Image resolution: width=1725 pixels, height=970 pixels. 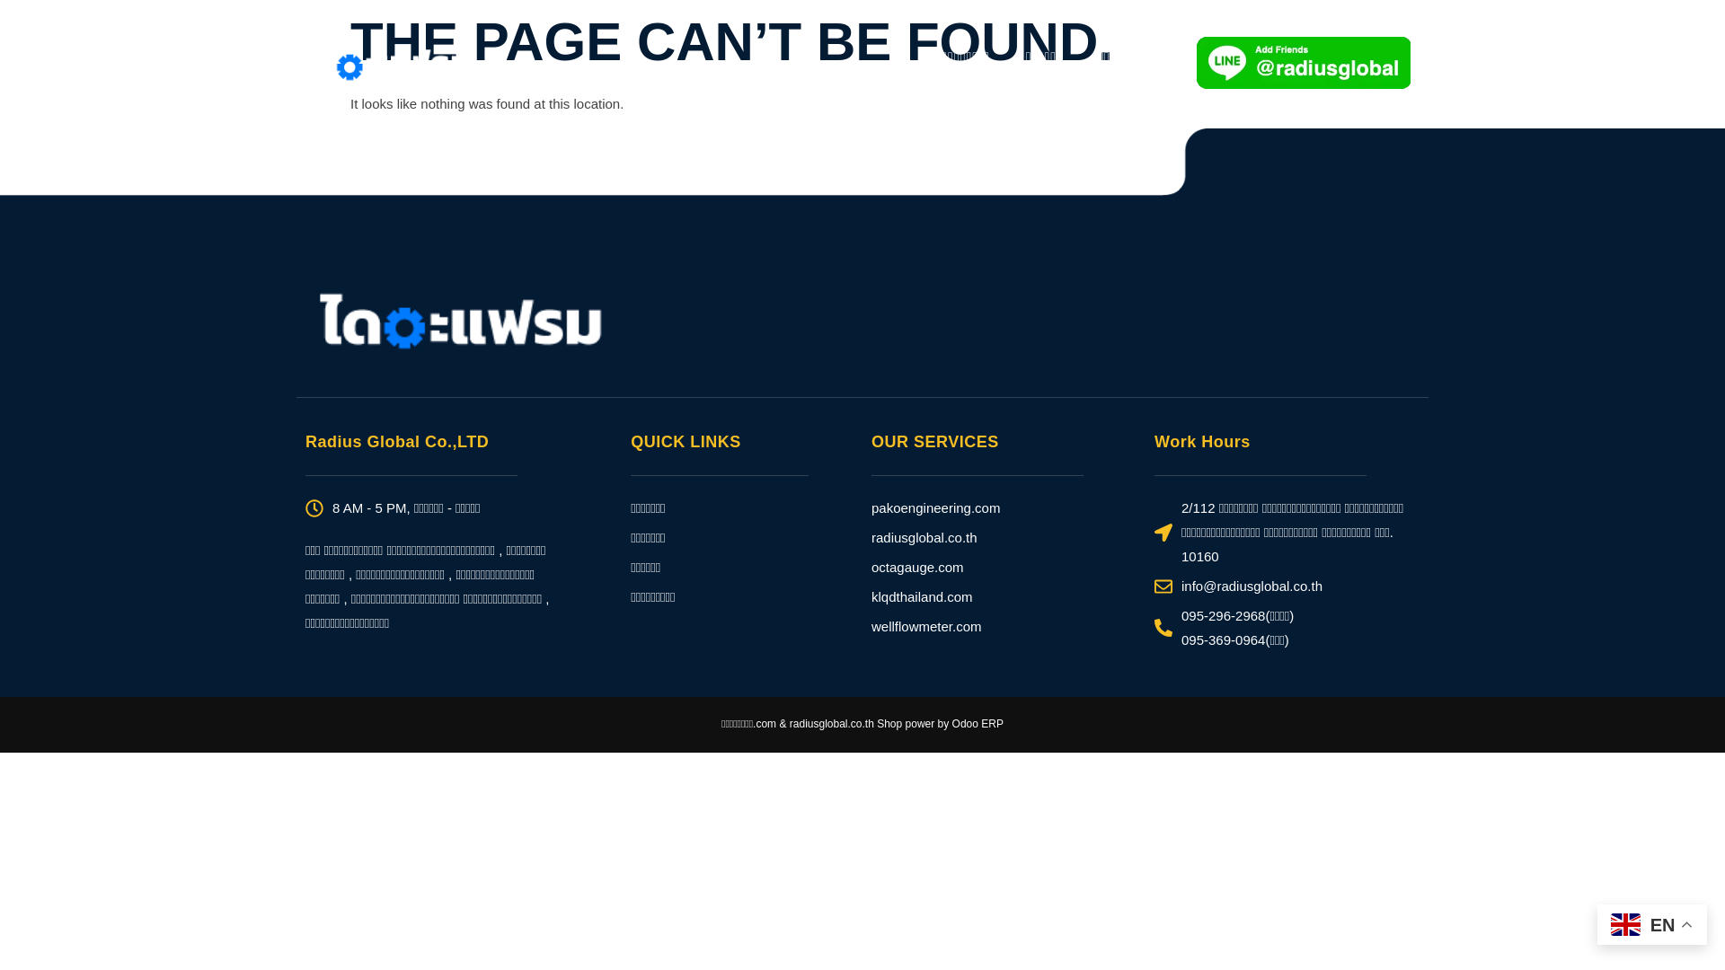 What do you see at coordinates (1004, 507) in the screenshot?
I see `pakoengineering.com` at bounding box center [1004, 507].